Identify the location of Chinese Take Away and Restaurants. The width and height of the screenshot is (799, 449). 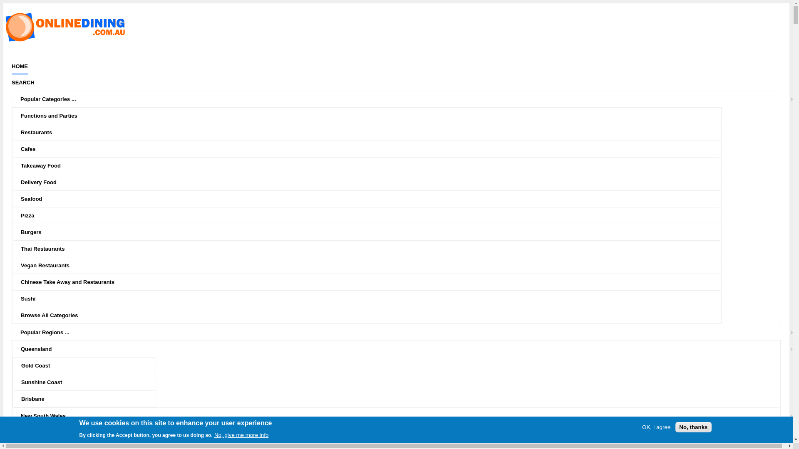
(375, 282).